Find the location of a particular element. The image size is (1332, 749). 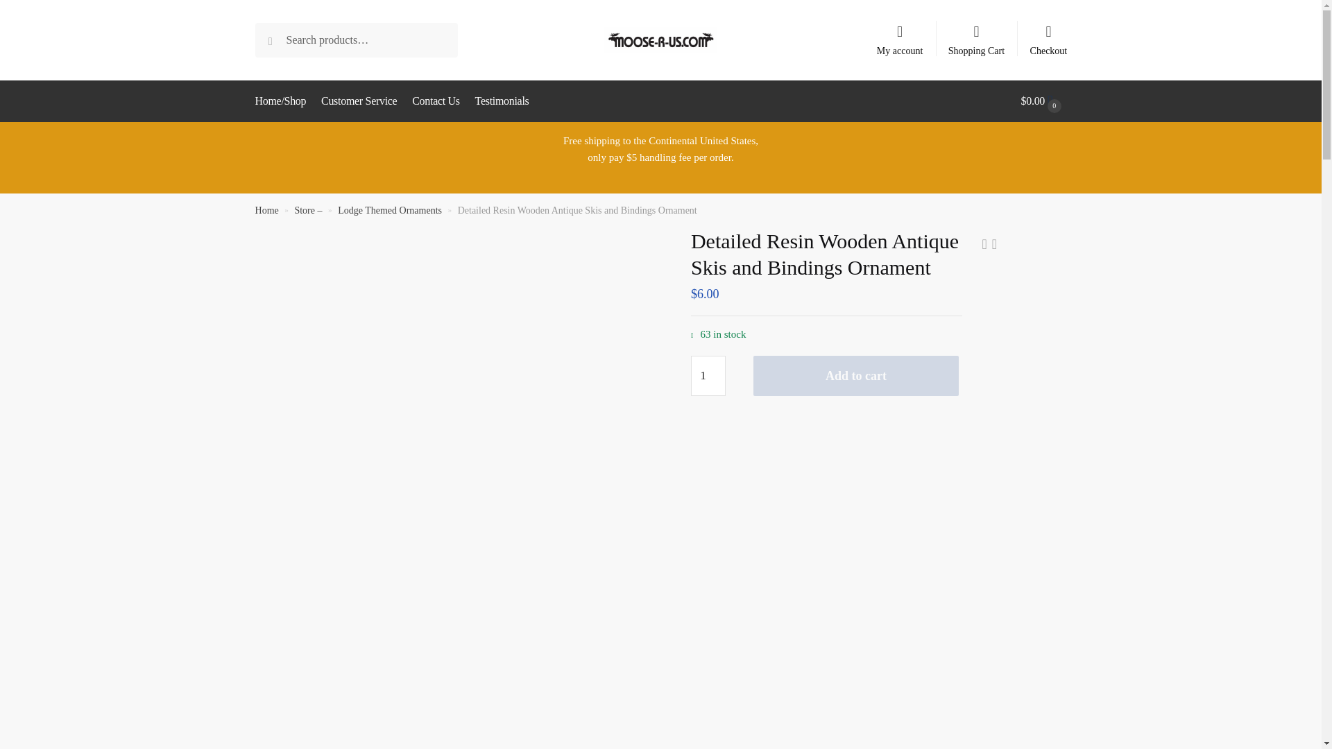

Checkout is located at coordinates (1048, 34).